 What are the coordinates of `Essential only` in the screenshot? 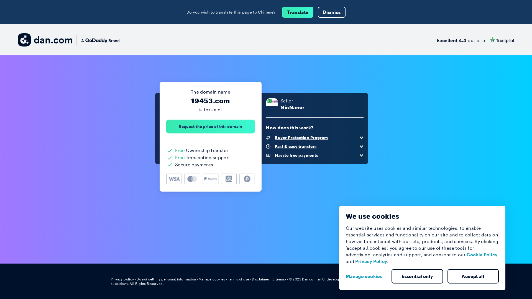 It's located at (417, 276).